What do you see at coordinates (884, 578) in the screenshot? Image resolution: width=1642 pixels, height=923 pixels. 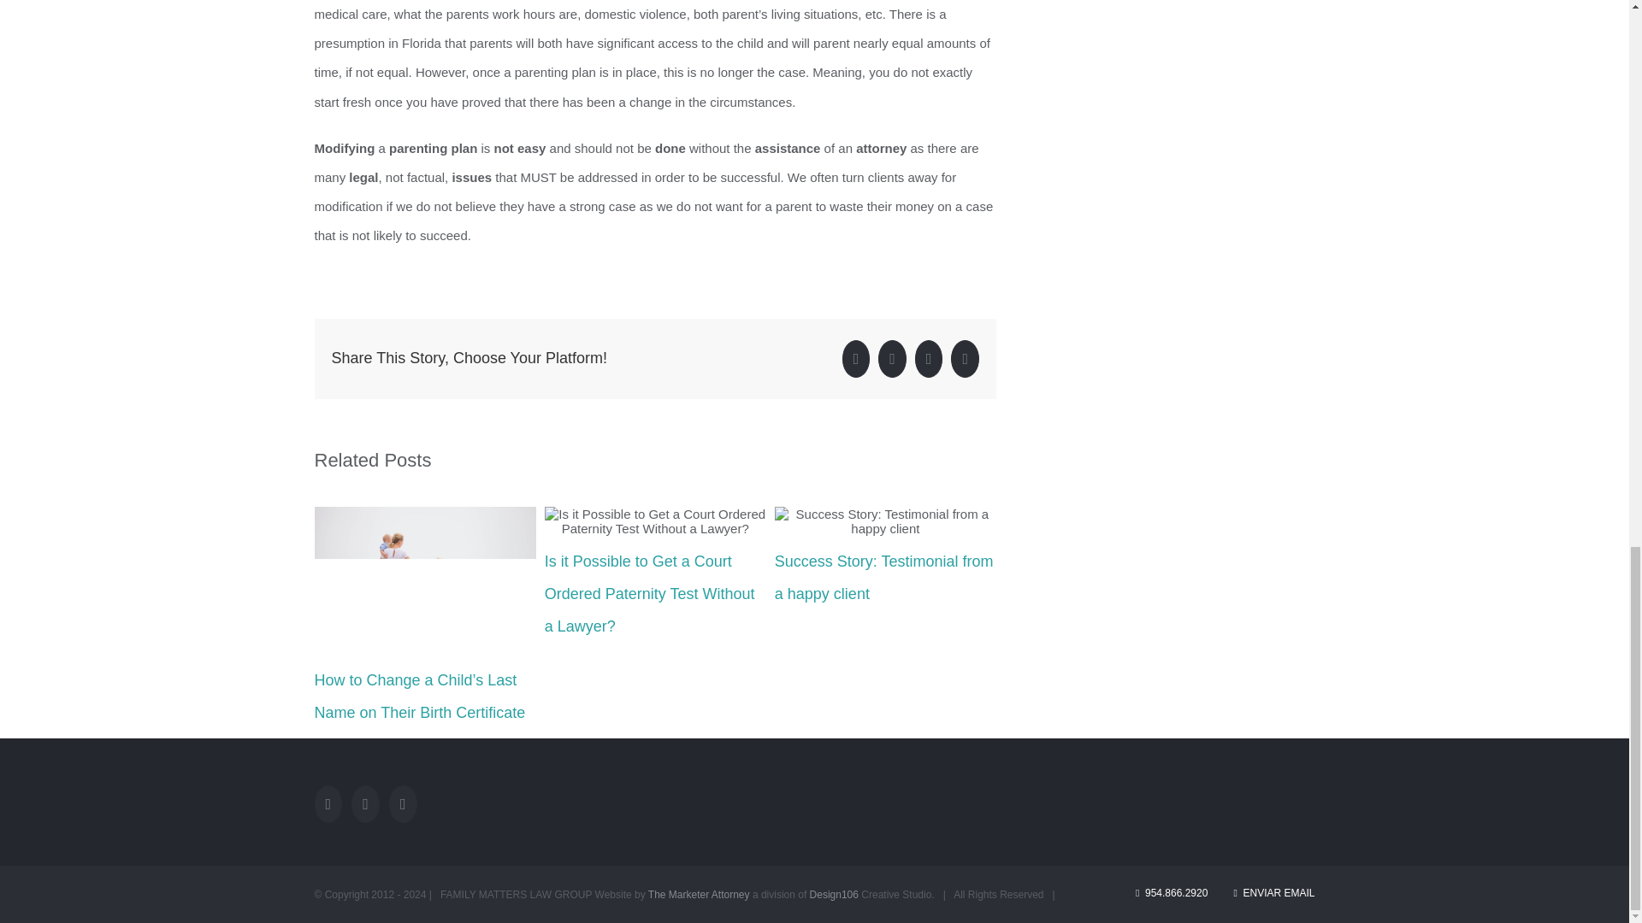 I see `Success Story: Testimonial from a happy client` at bounding box center [884, 578].